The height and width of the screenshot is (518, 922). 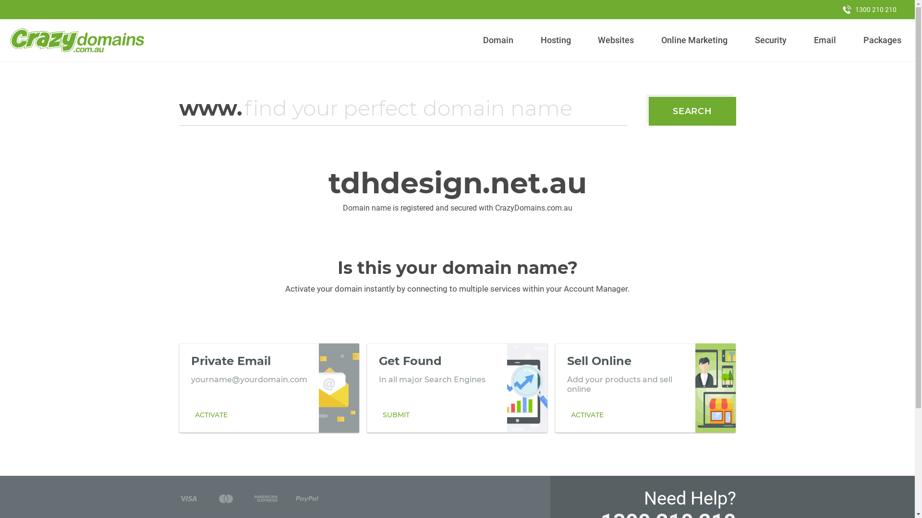 I want to click on Sell Online
Add your products and sell online
ACTIVATE, so click(x=645, y=388).